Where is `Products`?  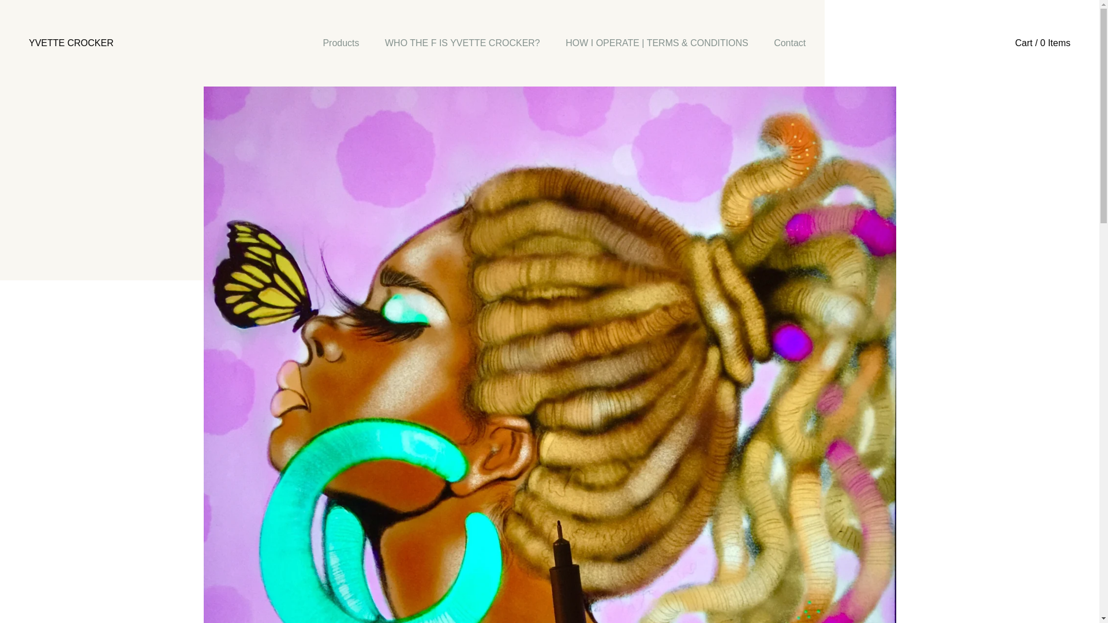 Products is located at coordinates (340, 43).